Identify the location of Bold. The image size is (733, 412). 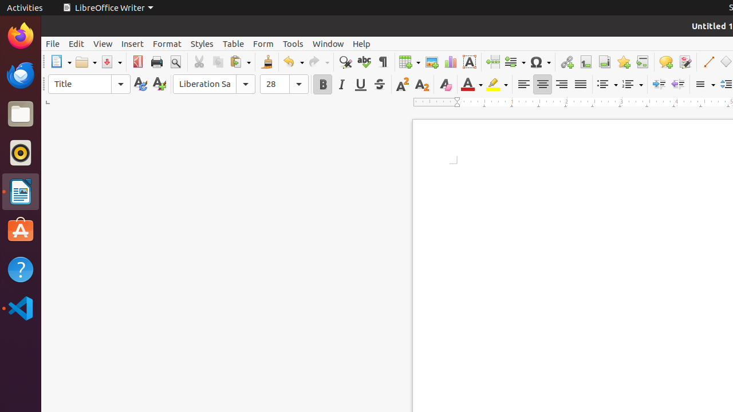
(323, 85).